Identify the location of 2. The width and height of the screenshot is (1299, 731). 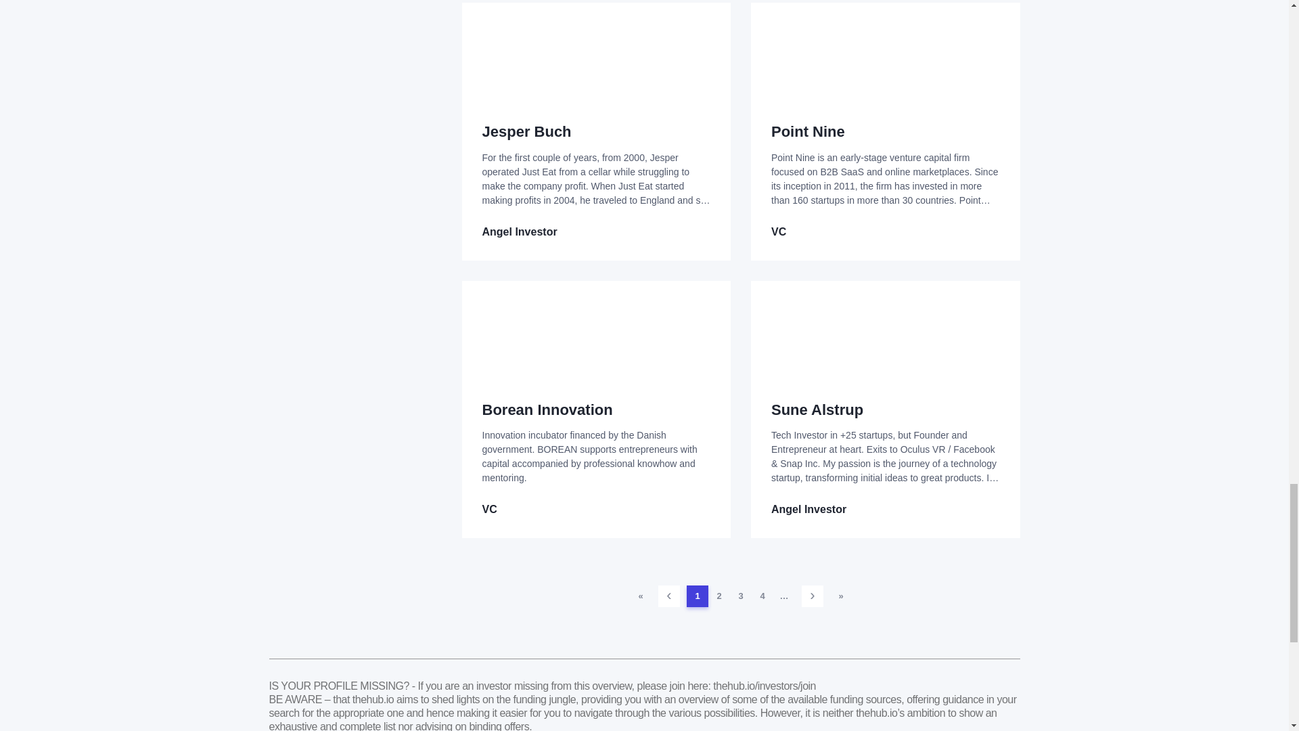
(719, 596).